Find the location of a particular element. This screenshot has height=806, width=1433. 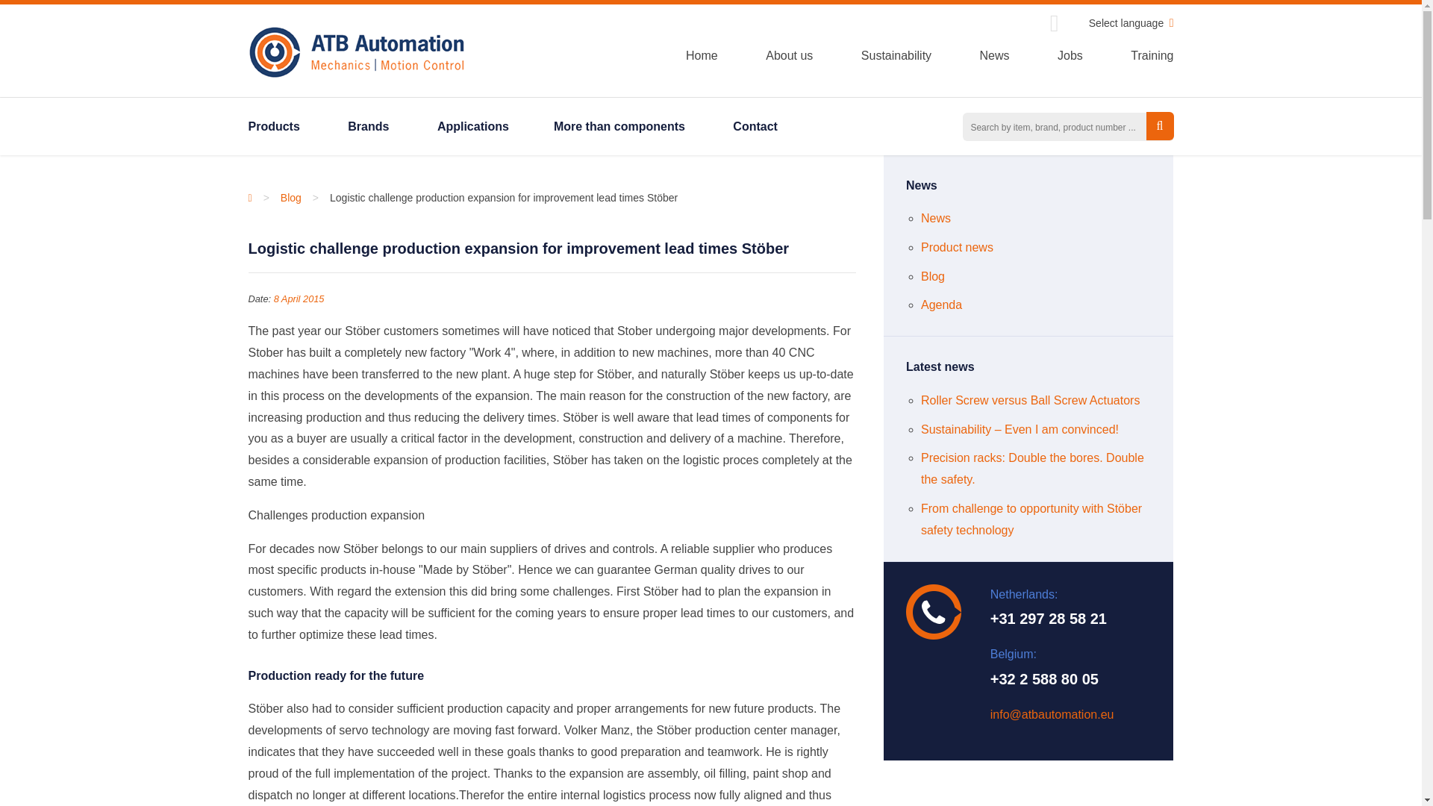

Sustainability is located at coordinates (896, 55).